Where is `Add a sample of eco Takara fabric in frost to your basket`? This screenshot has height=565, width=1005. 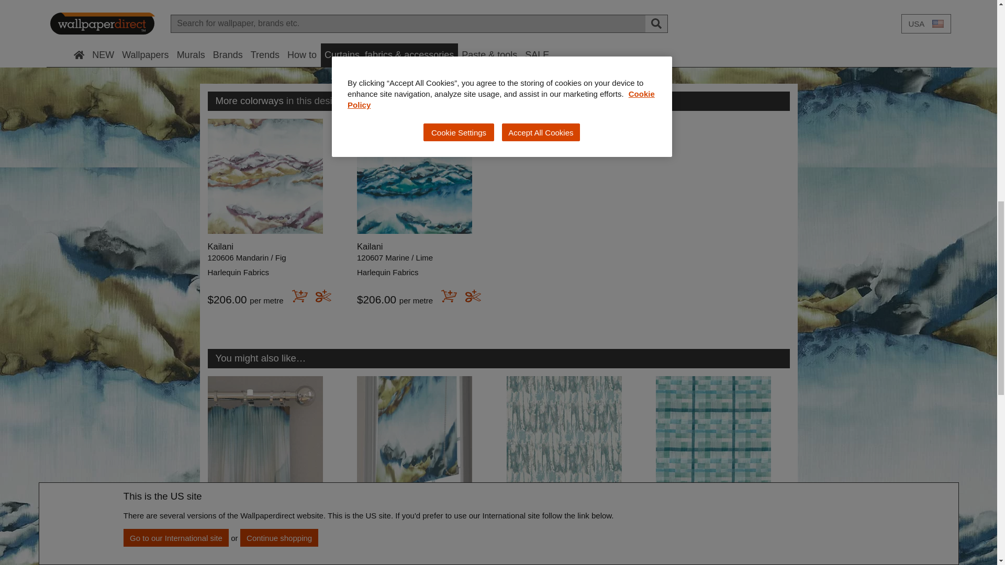 Add a sample of eco Takara fabric in frost to your basket is located at coordinates (622, 555).